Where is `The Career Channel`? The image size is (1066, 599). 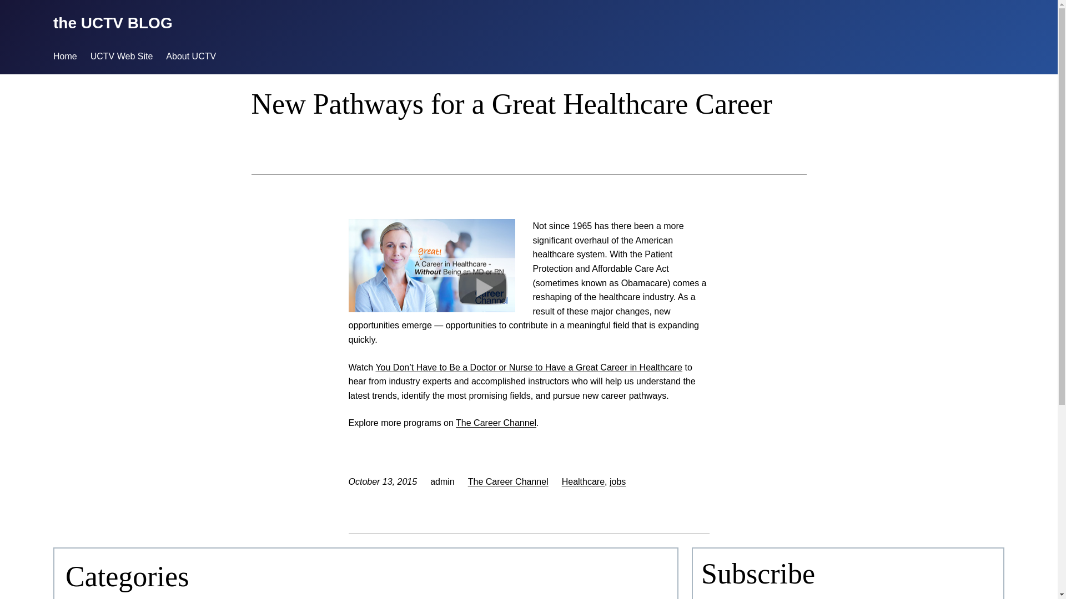
The Career Channel is located at coordinates (508, 481).